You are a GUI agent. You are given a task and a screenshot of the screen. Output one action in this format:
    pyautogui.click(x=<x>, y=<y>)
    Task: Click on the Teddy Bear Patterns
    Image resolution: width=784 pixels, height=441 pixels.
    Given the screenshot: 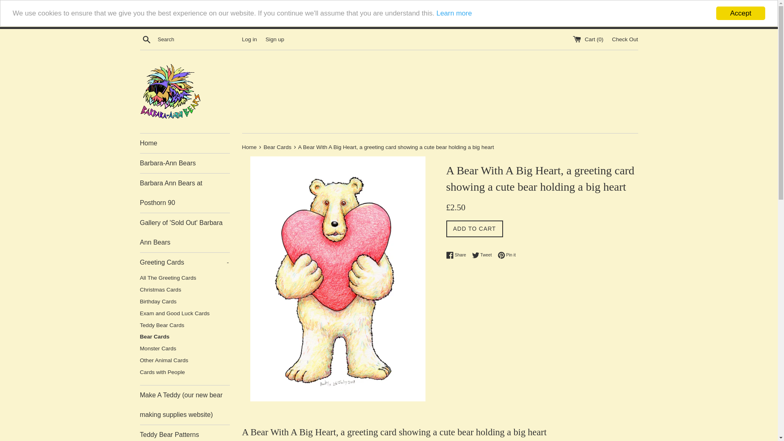 What is the action you would take?
    pyautogui.click(x=185, y=433)
    